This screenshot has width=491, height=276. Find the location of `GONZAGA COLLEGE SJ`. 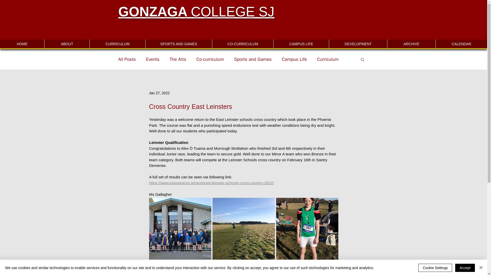

GONZAGA COLLEGE SJ is located at coordinates (196, 11).